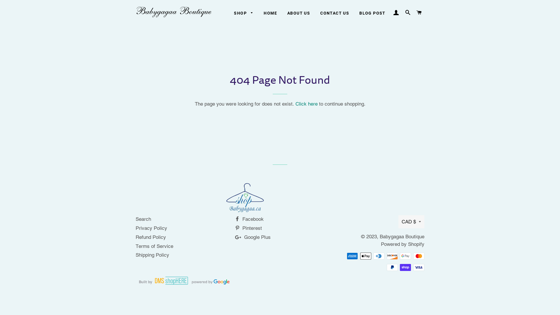 This screenshot has width=560, height=315. Describe the element at coordinates (306, 104) in the screenshot. I see `Click here` at that location.